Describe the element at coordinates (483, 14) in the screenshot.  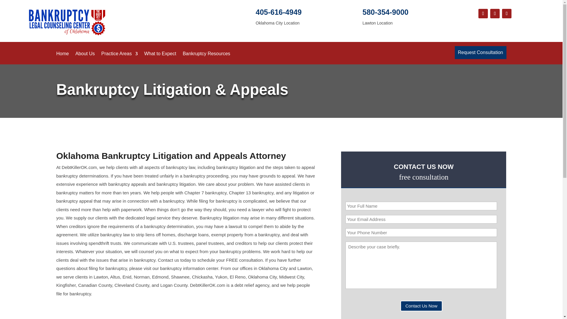
I see `Follow on Facebook` at that location.